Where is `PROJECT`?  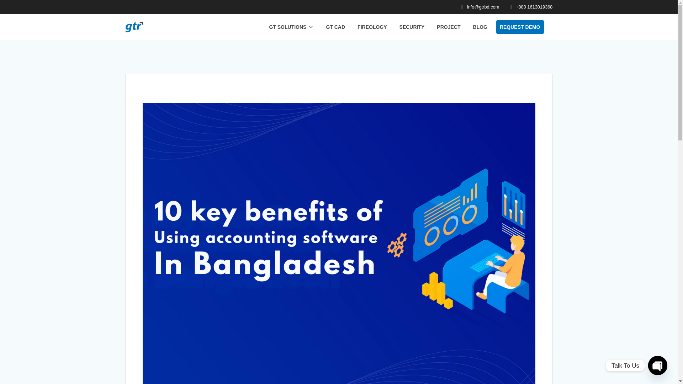
PROJECT is located at coordinates (448, 27).